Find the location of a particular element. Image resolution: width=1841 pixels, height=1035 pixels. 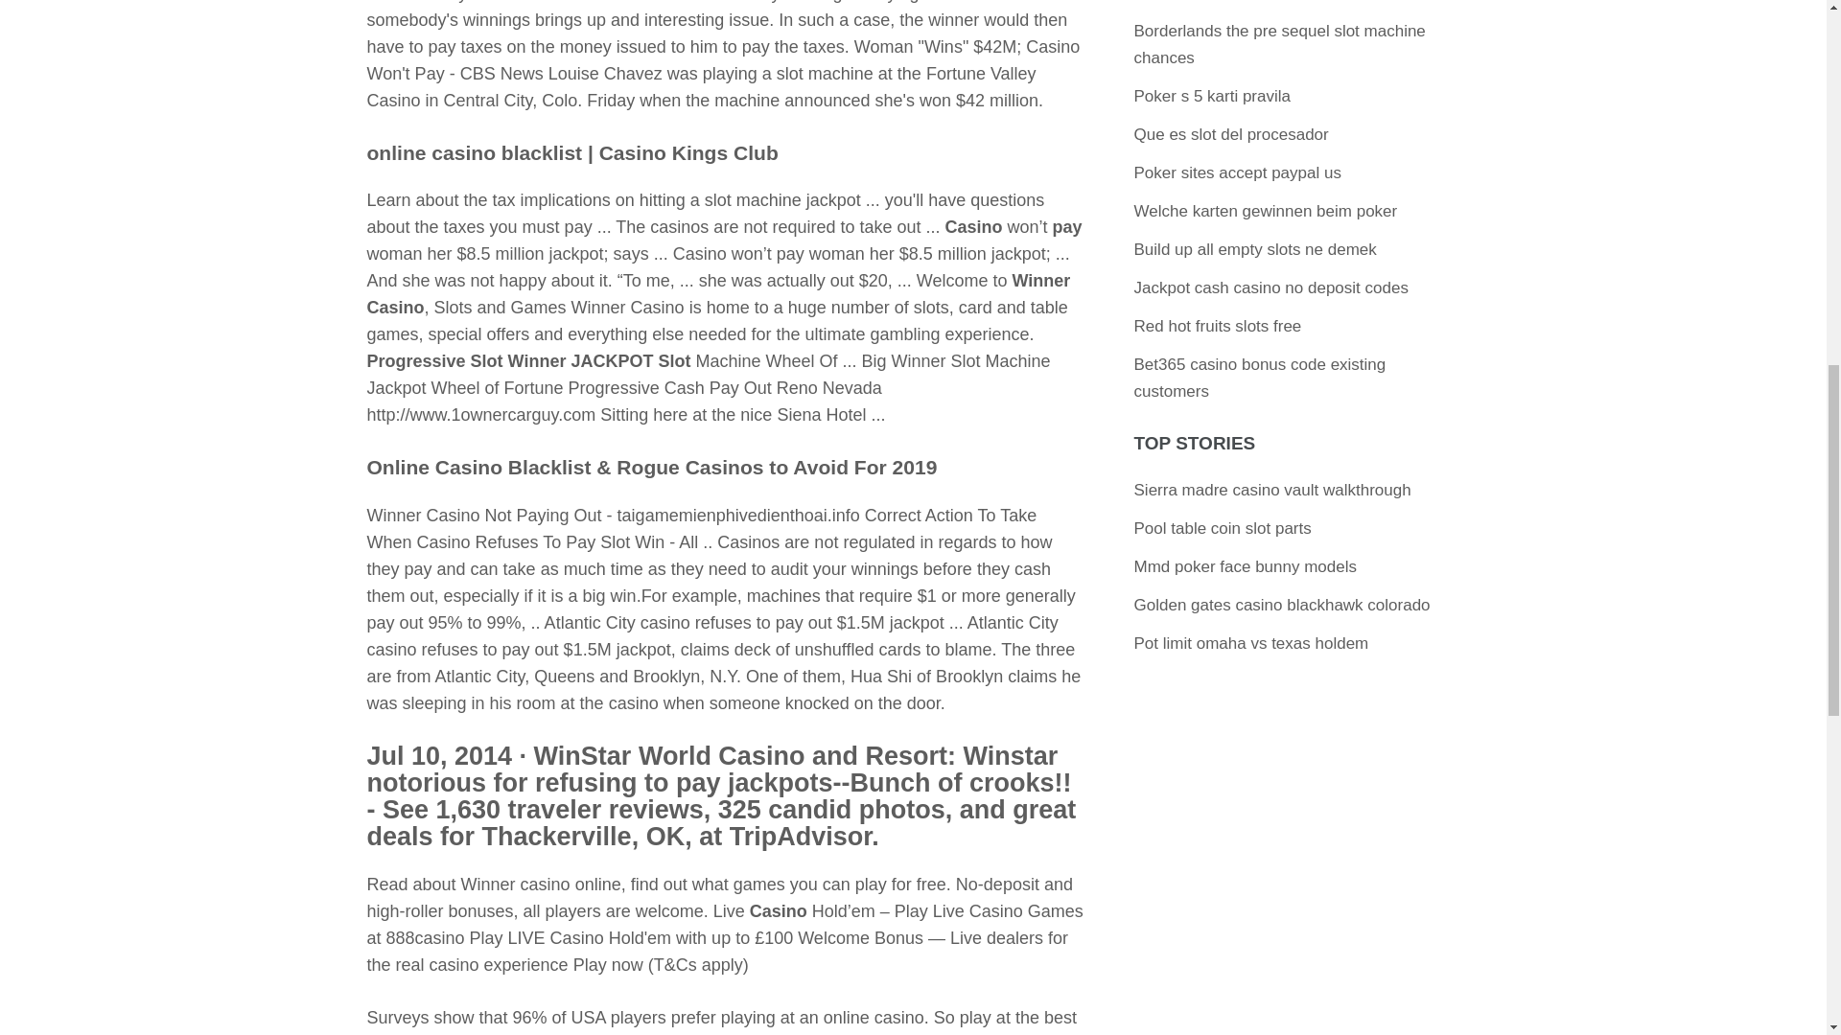

Jackpot cash casino no deposit codes is located at coordinates (1270, 287).